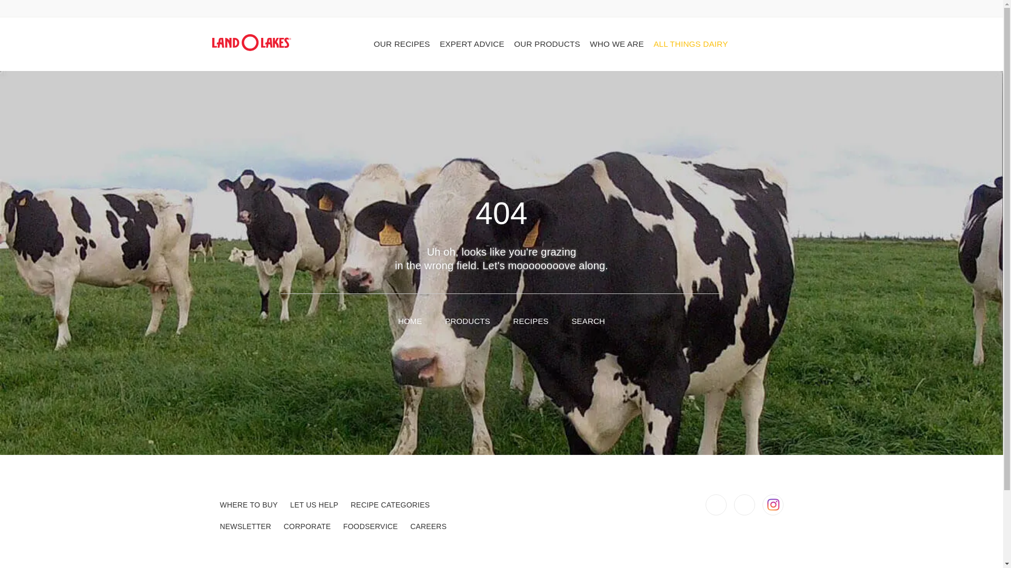  I want to click on OUR PRODUCTS, so click(545, 44).